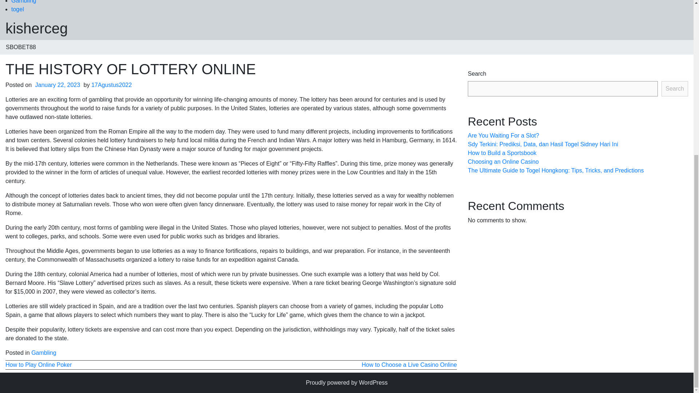 The height and width of the screenshot is (393, 699). Describe the element at coordinates (23, 1) in the screenshot. I see `Gambling` at that location.